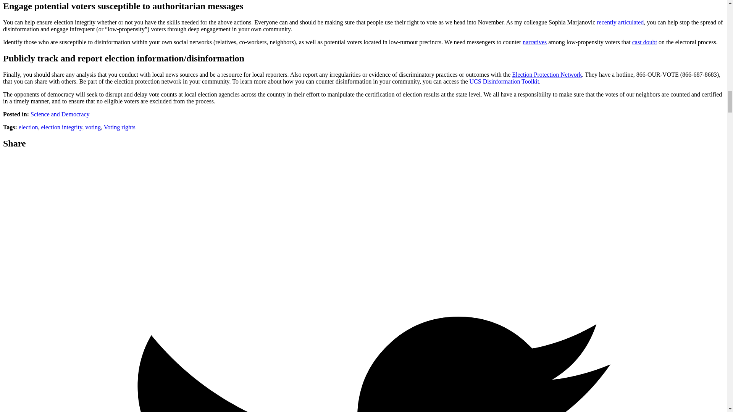 Image resolution: width=733 pixels, height=412 pixels. Describe the element at coordinates (534, 42) in the screenshot. I see `narratives` at that location.